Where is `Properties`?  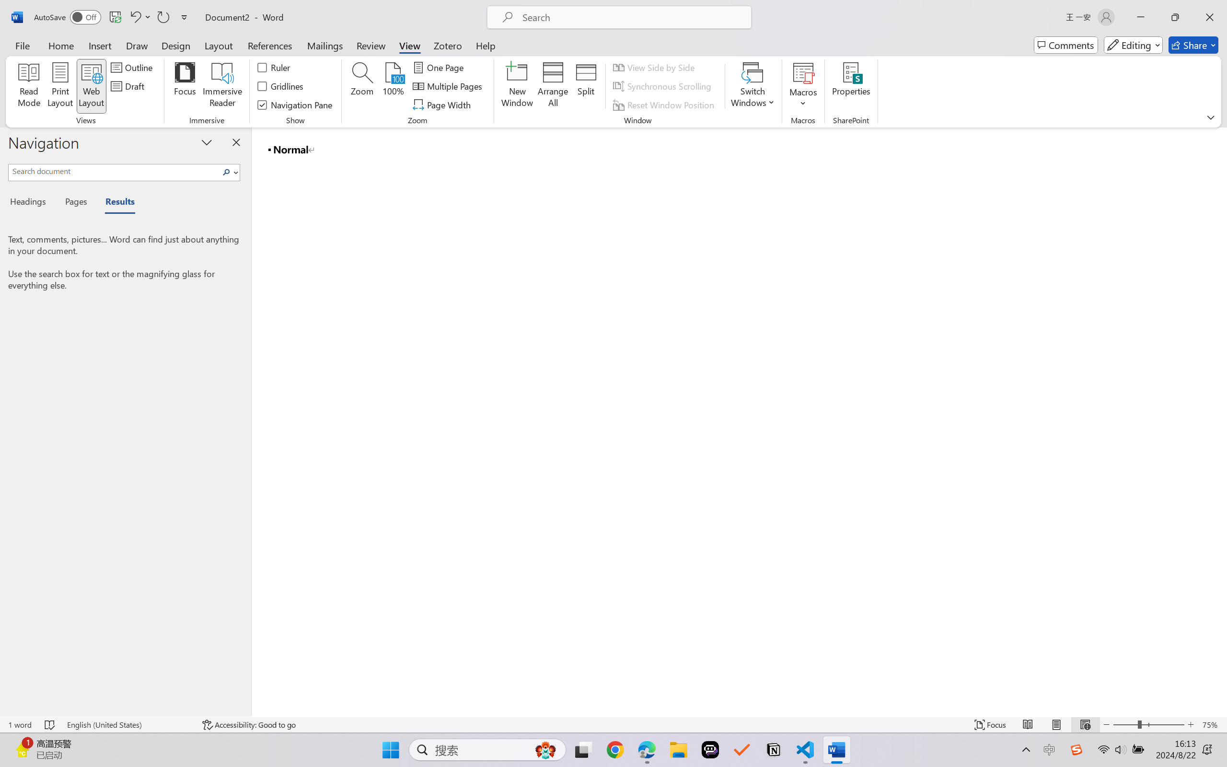 Properties is located at coordinates (851, 86).